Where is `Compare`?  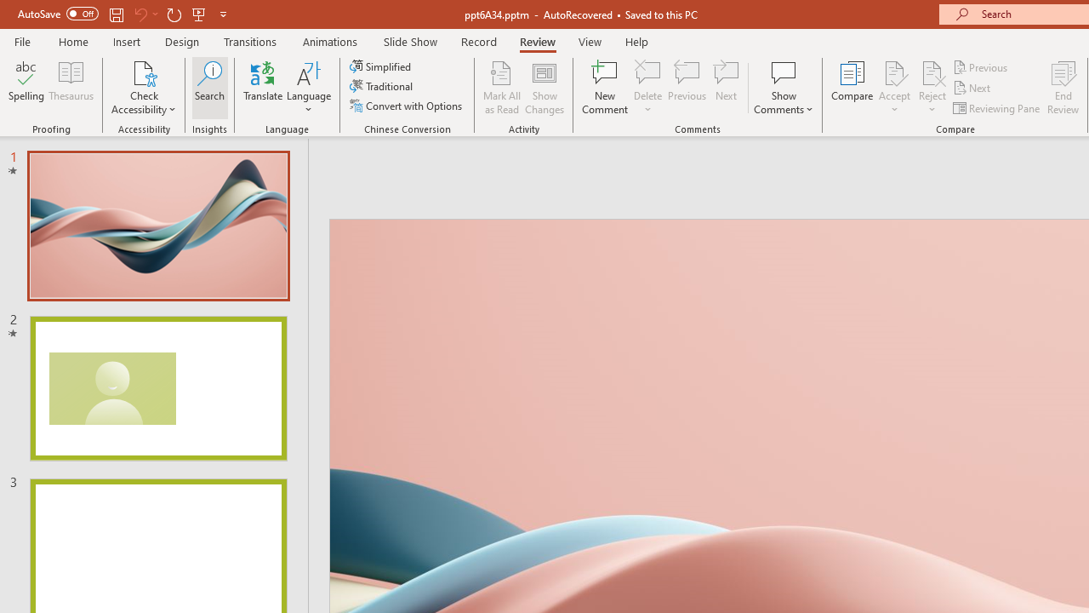
Compare is located at coordinates (852, 87).